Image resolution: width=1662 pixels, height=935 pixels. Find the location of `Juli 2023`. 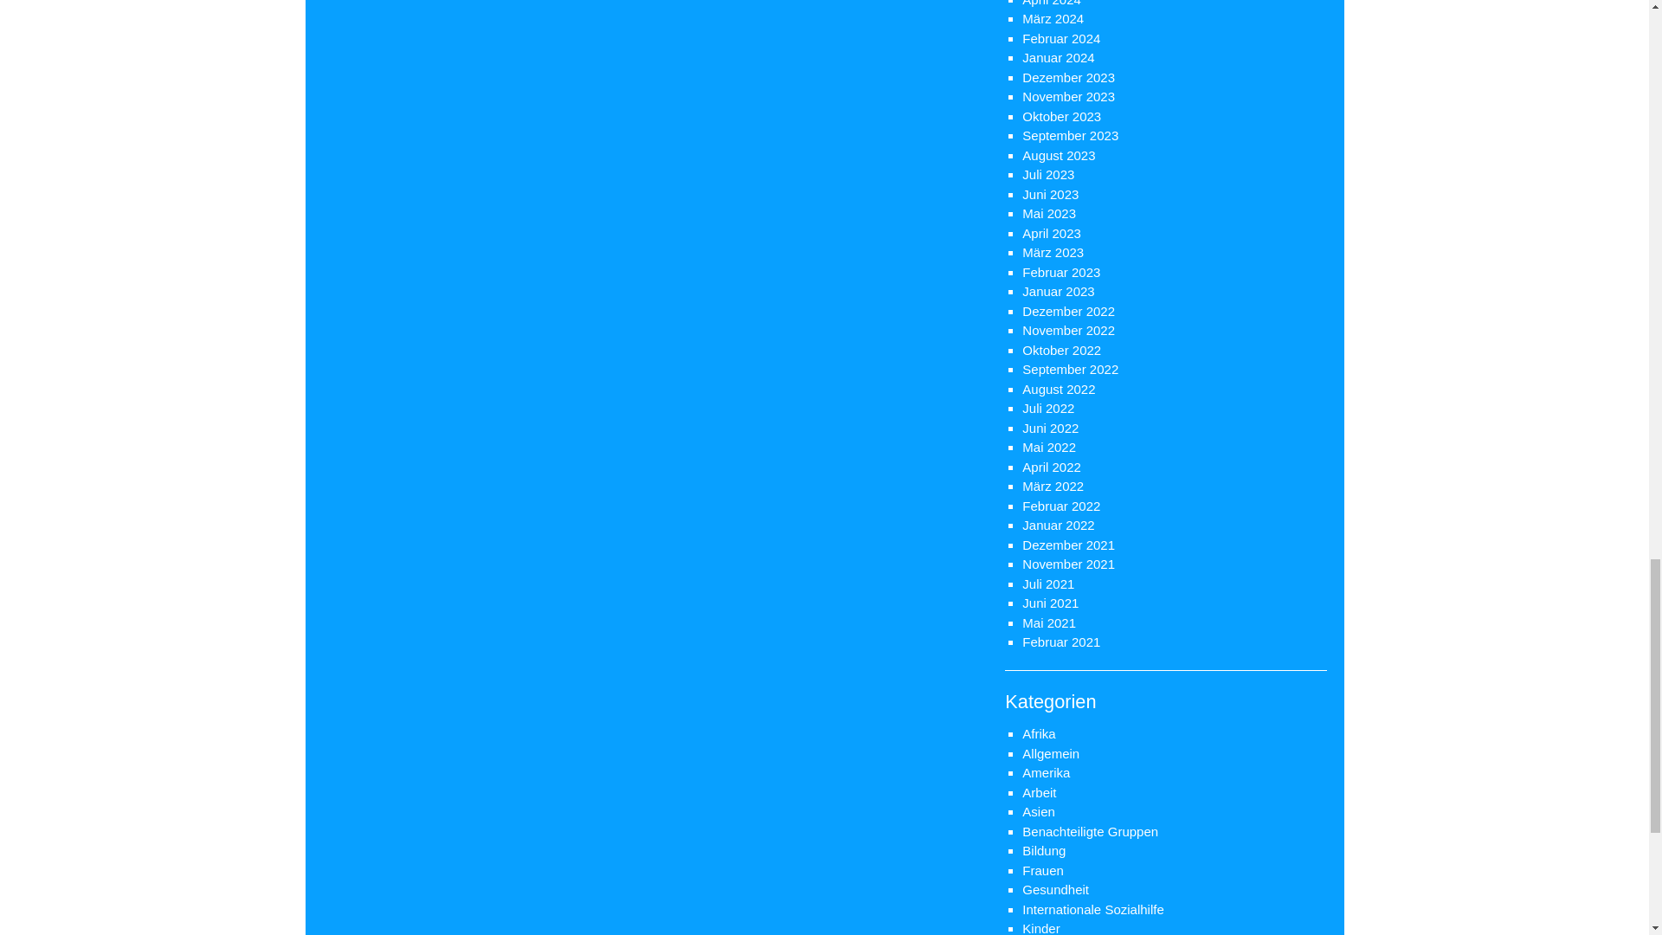

Juli 2023 is located at coordinates (1047, 174).